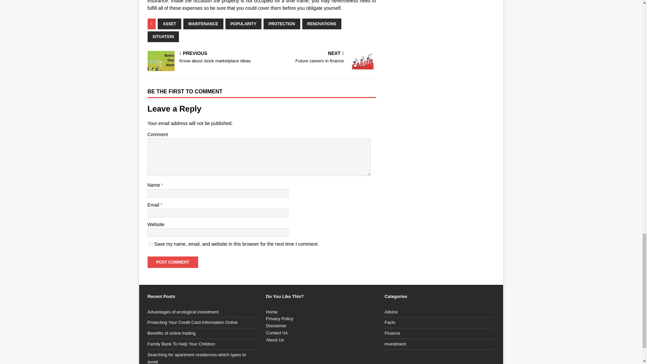 The height and width of the screenshot is (364, 647). Describe the element at coordinates (173, 262) in the screenshot. I see `Post Comment` at that location.